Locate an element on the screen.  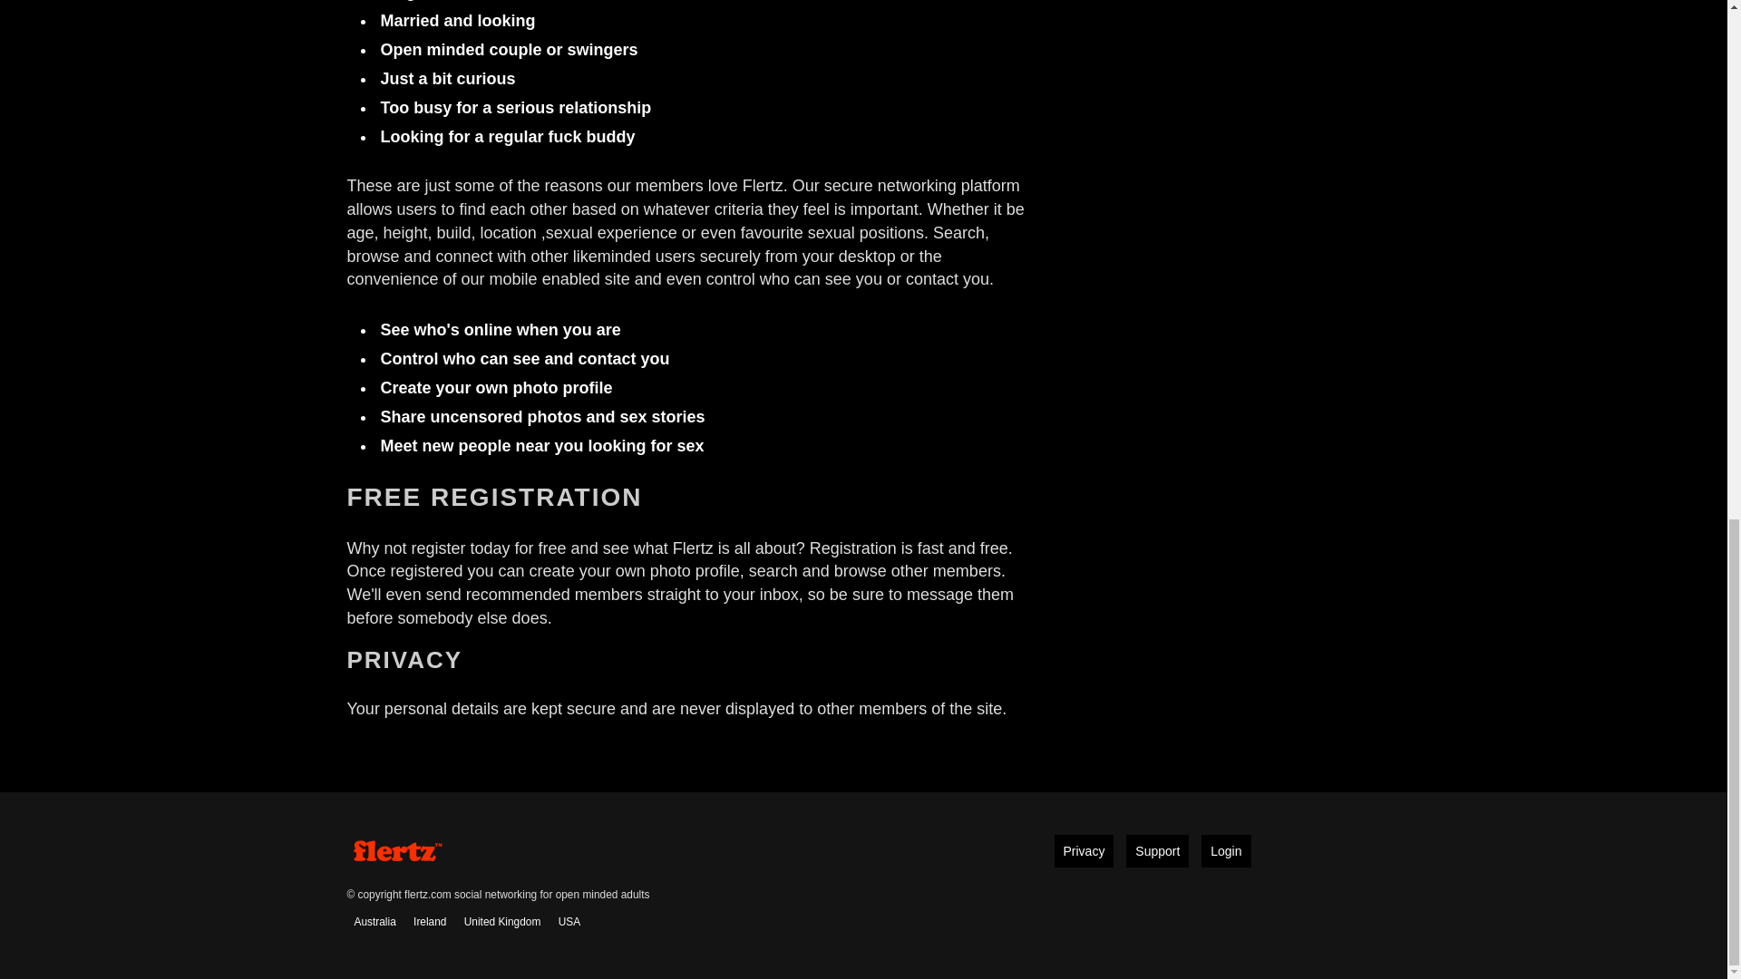
Ireland is located at coordinates (429, 922).